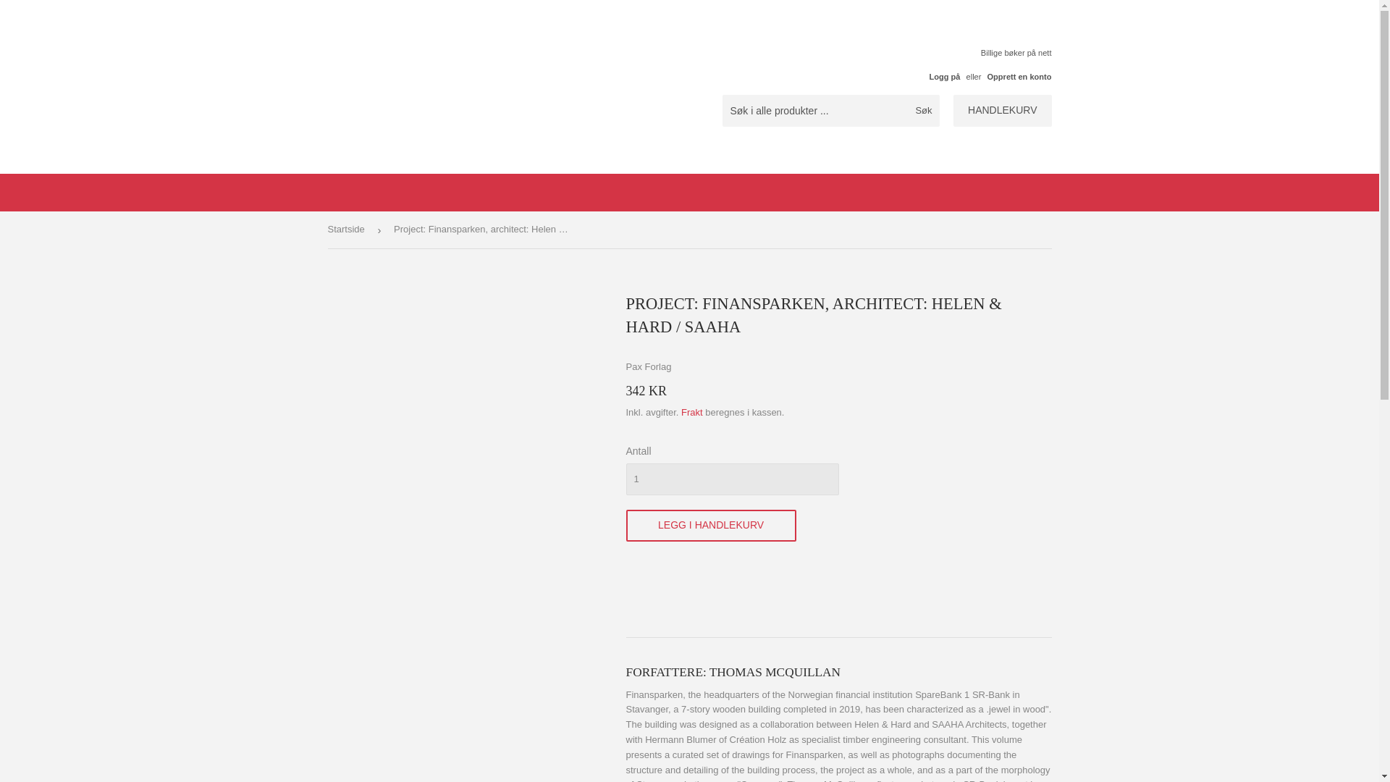 The height and width of the screenshot is (782, 1390). I want to click on Frakt, so click(692, 411).